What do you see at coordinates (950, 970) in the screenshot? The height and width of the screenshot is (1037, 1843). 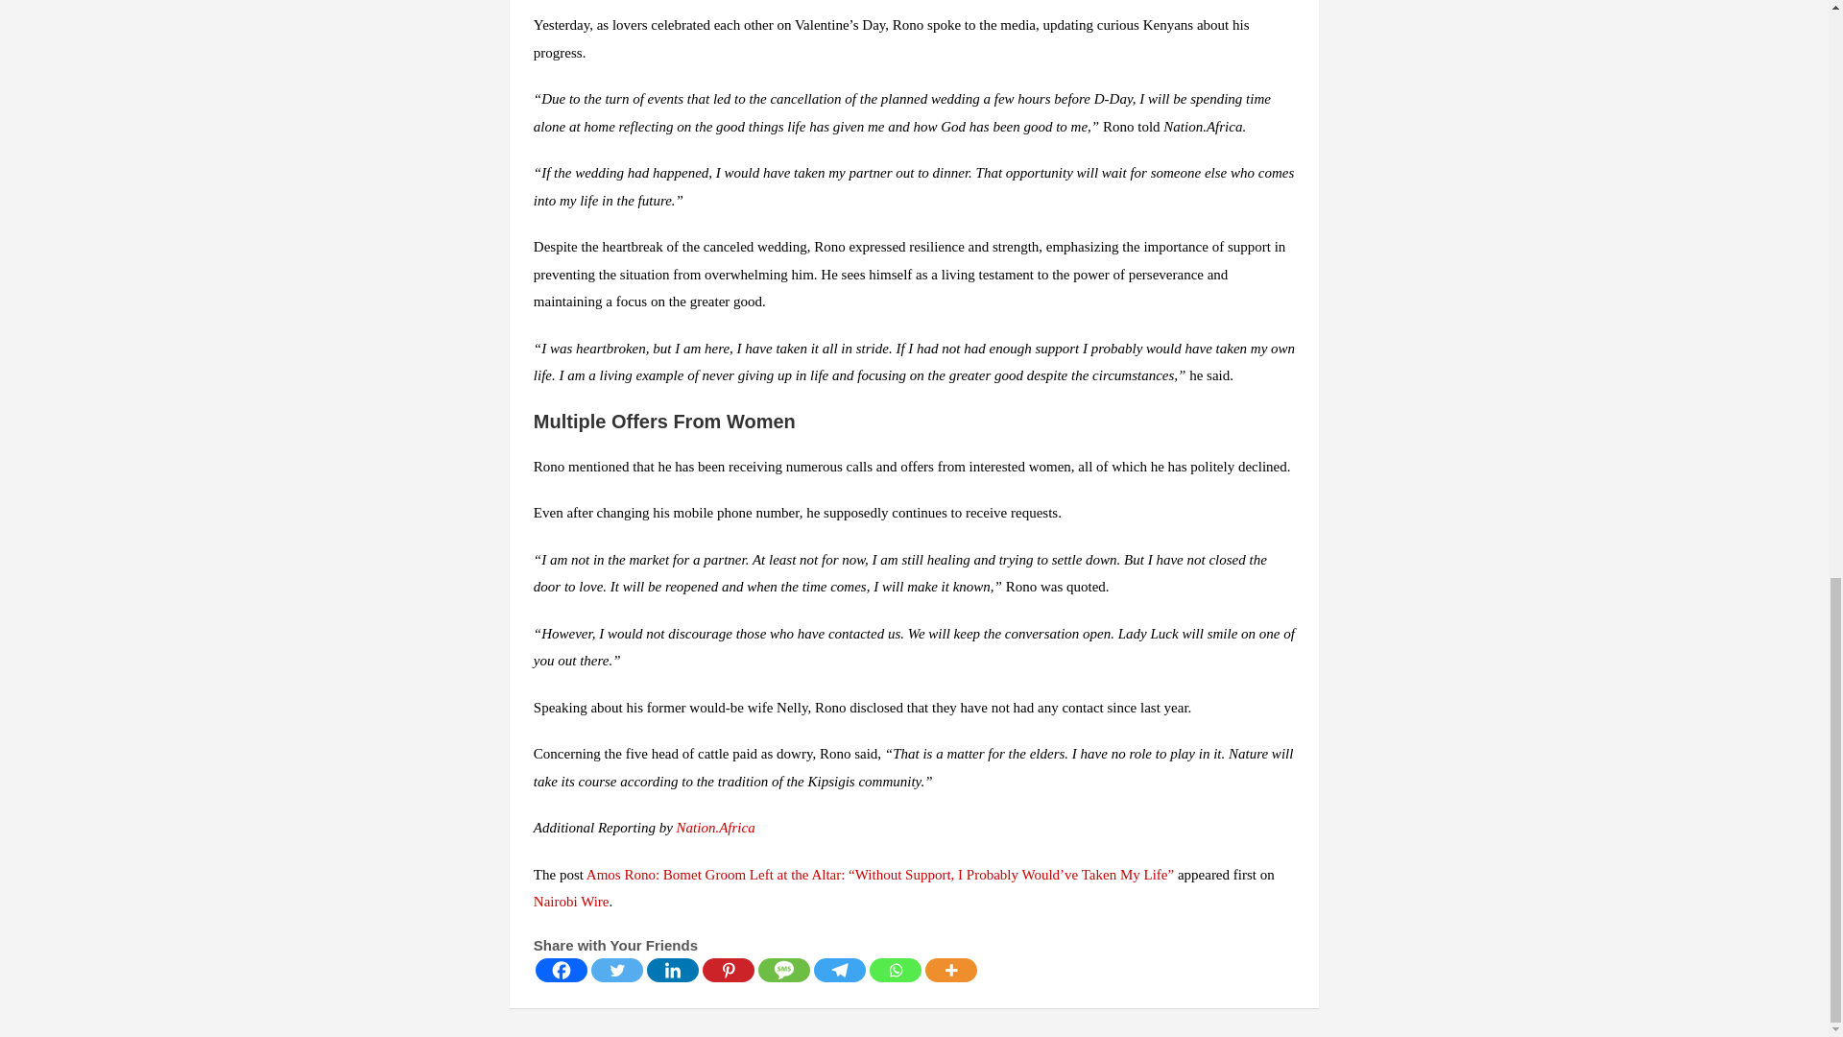 I see `More` at bounding box center [950, 970].